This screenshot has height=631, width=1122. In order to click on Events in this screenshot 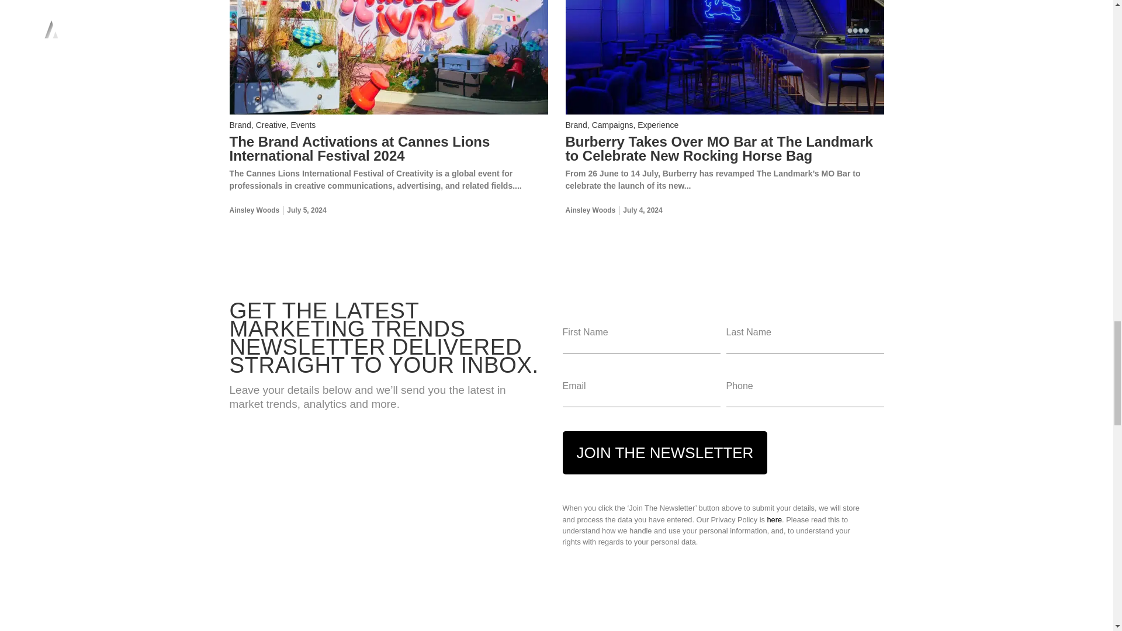, I will do `click(303, 125)`.